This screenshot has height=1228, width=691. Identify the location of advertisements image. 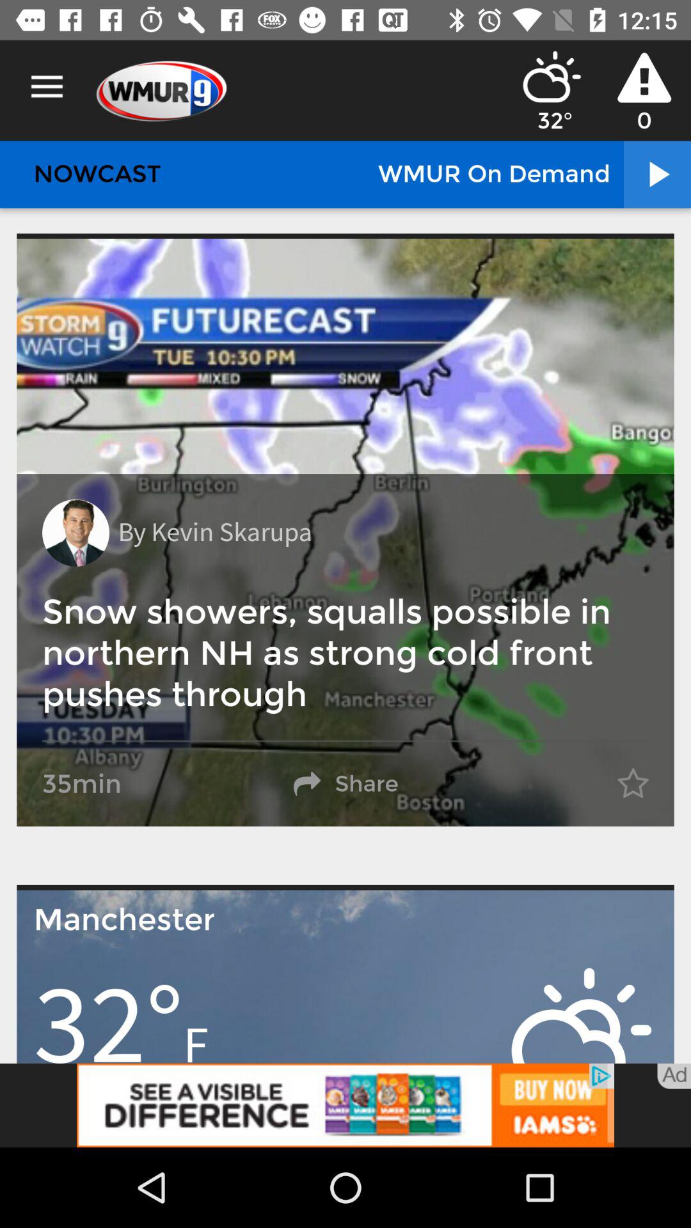
(345, 1105).